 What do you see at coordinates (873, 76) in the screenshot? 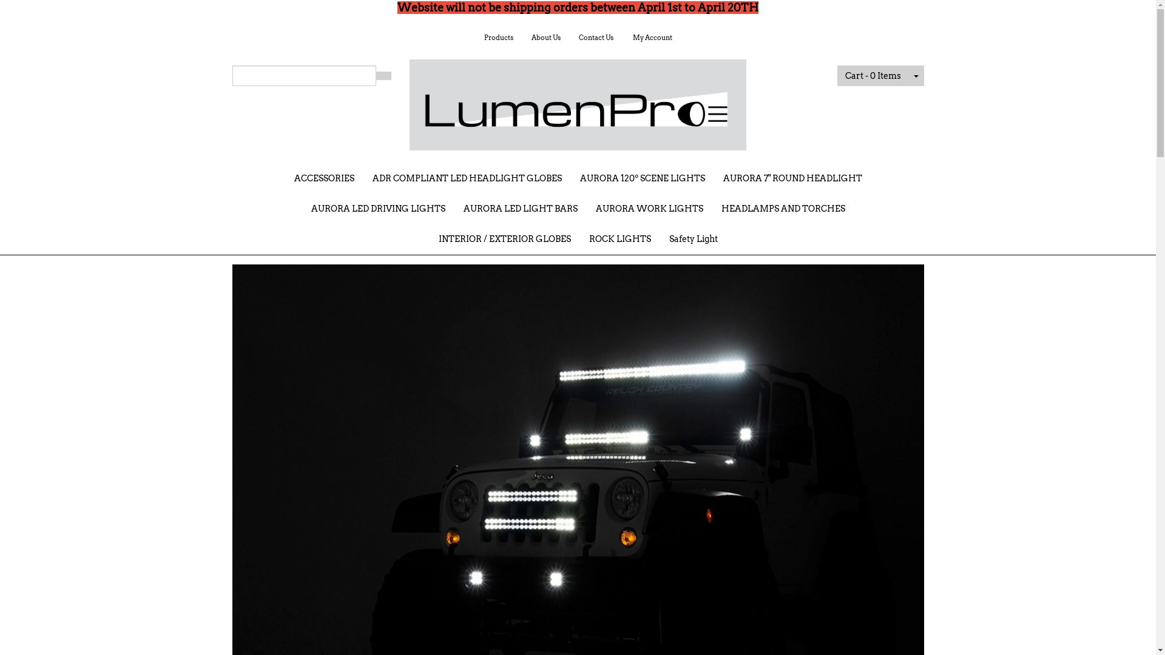
I see `Cart - 0 Items` at bounding box center [873, 76].